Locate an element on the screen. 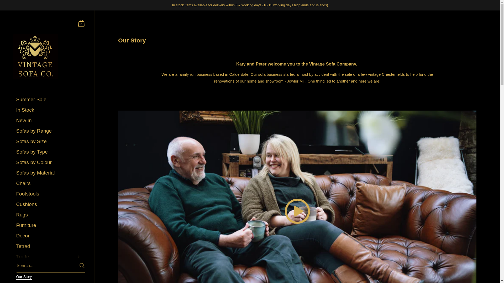 The height and width of the screenshot is (283, 504). In Stock is located at coordinates (49, 110).